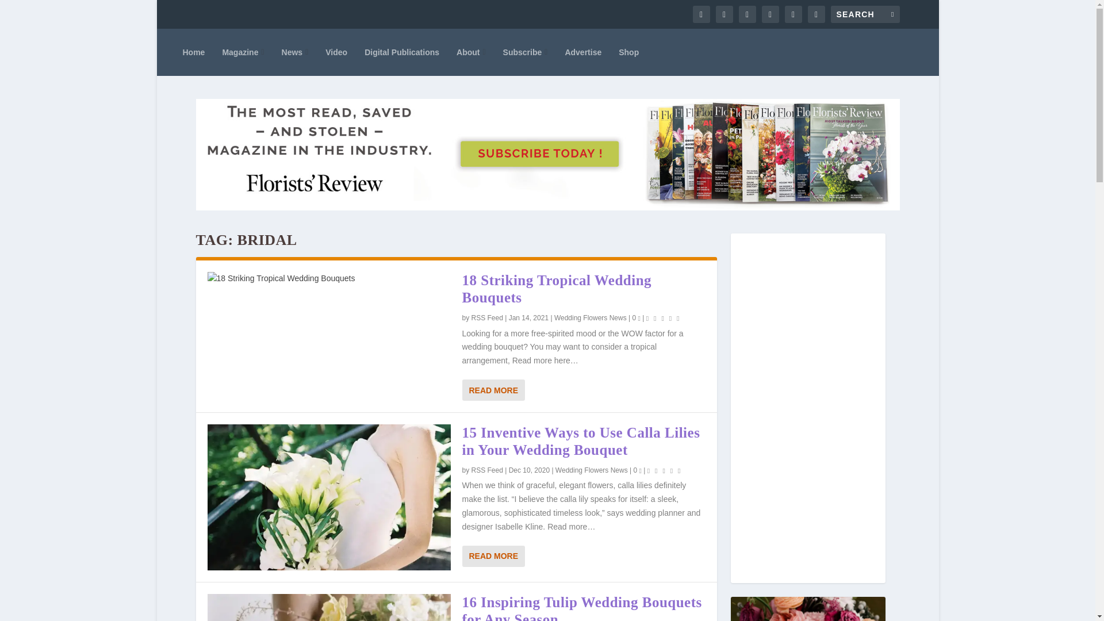 The image size is (1104, 621). What do you see at coordinates (664, 317) in the screenshot?
I see `Rating: 0.00` at bounding box center [664, 317].